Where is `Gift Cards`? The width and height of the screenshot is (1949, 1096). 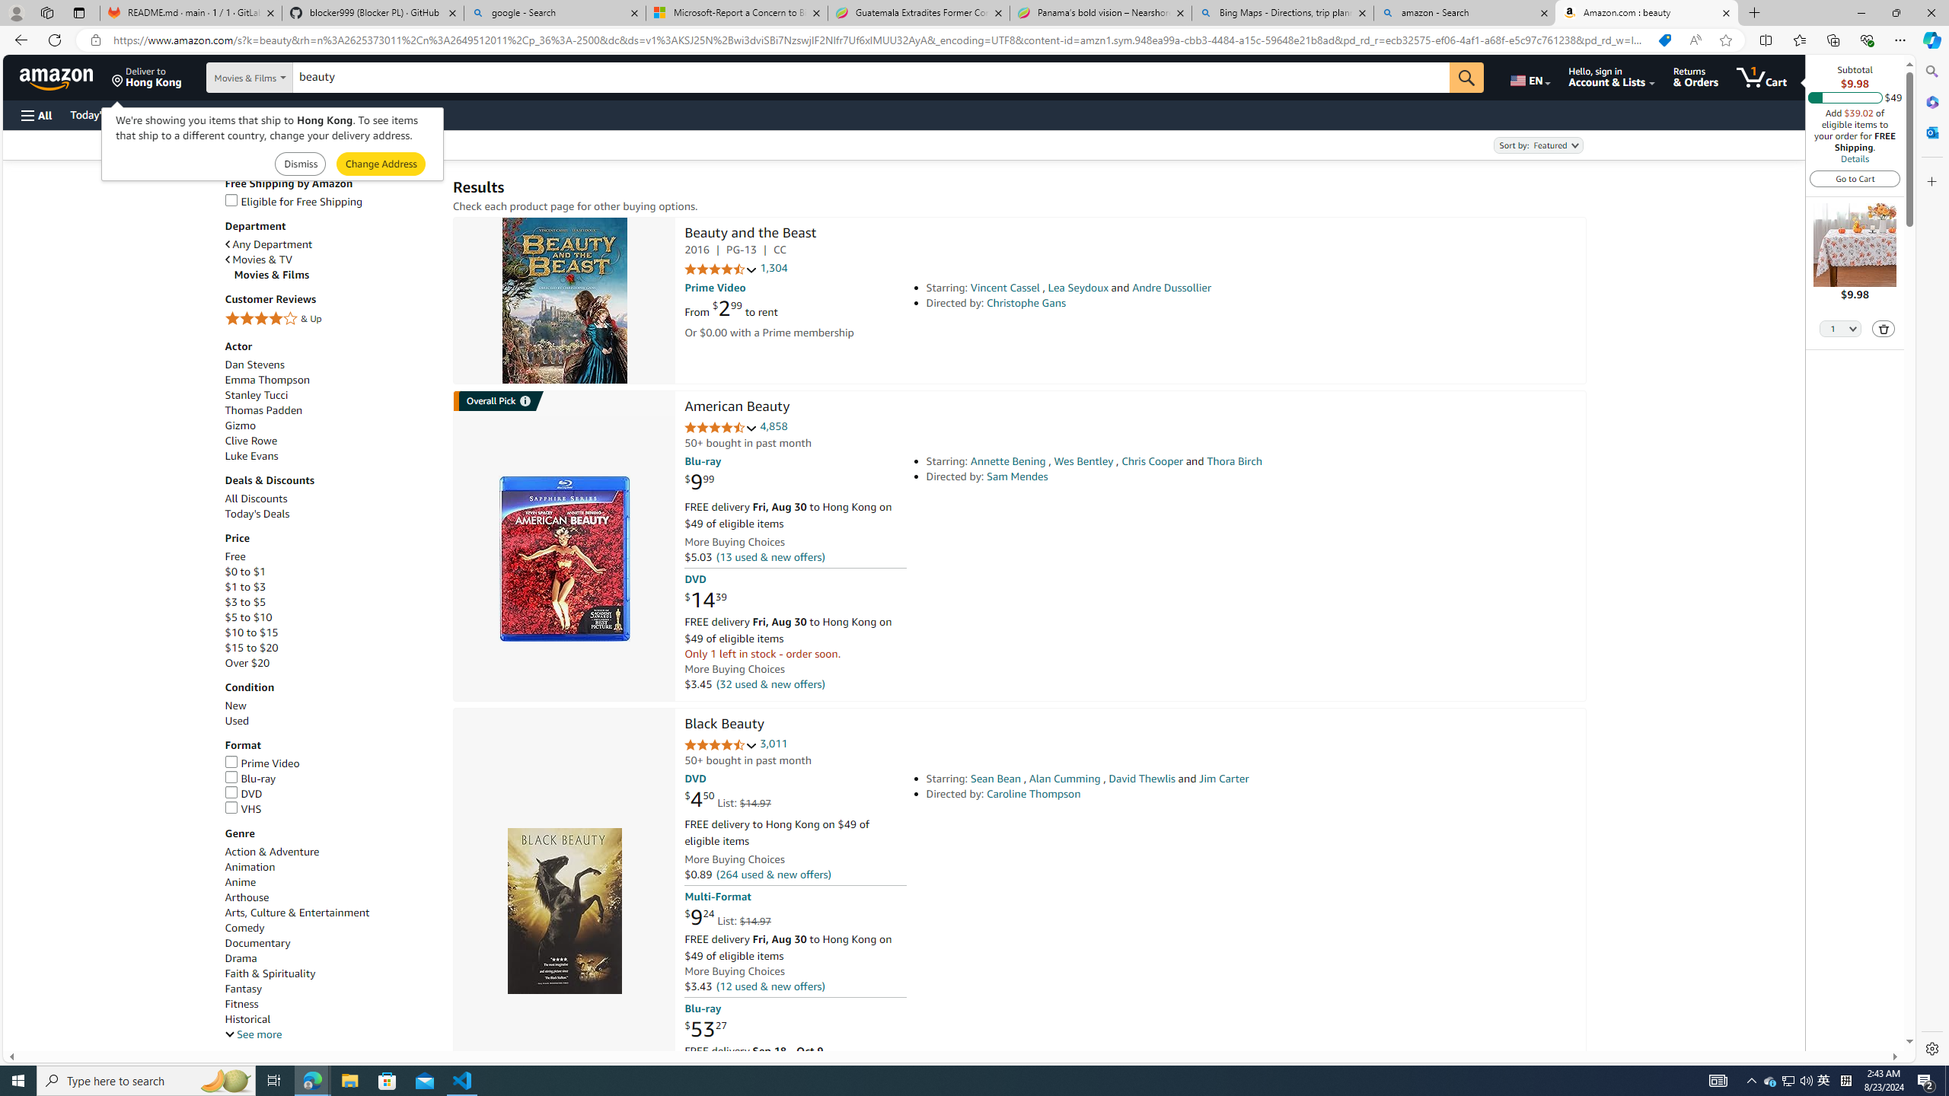 Gift Cards is located at coordinates (337, 114).